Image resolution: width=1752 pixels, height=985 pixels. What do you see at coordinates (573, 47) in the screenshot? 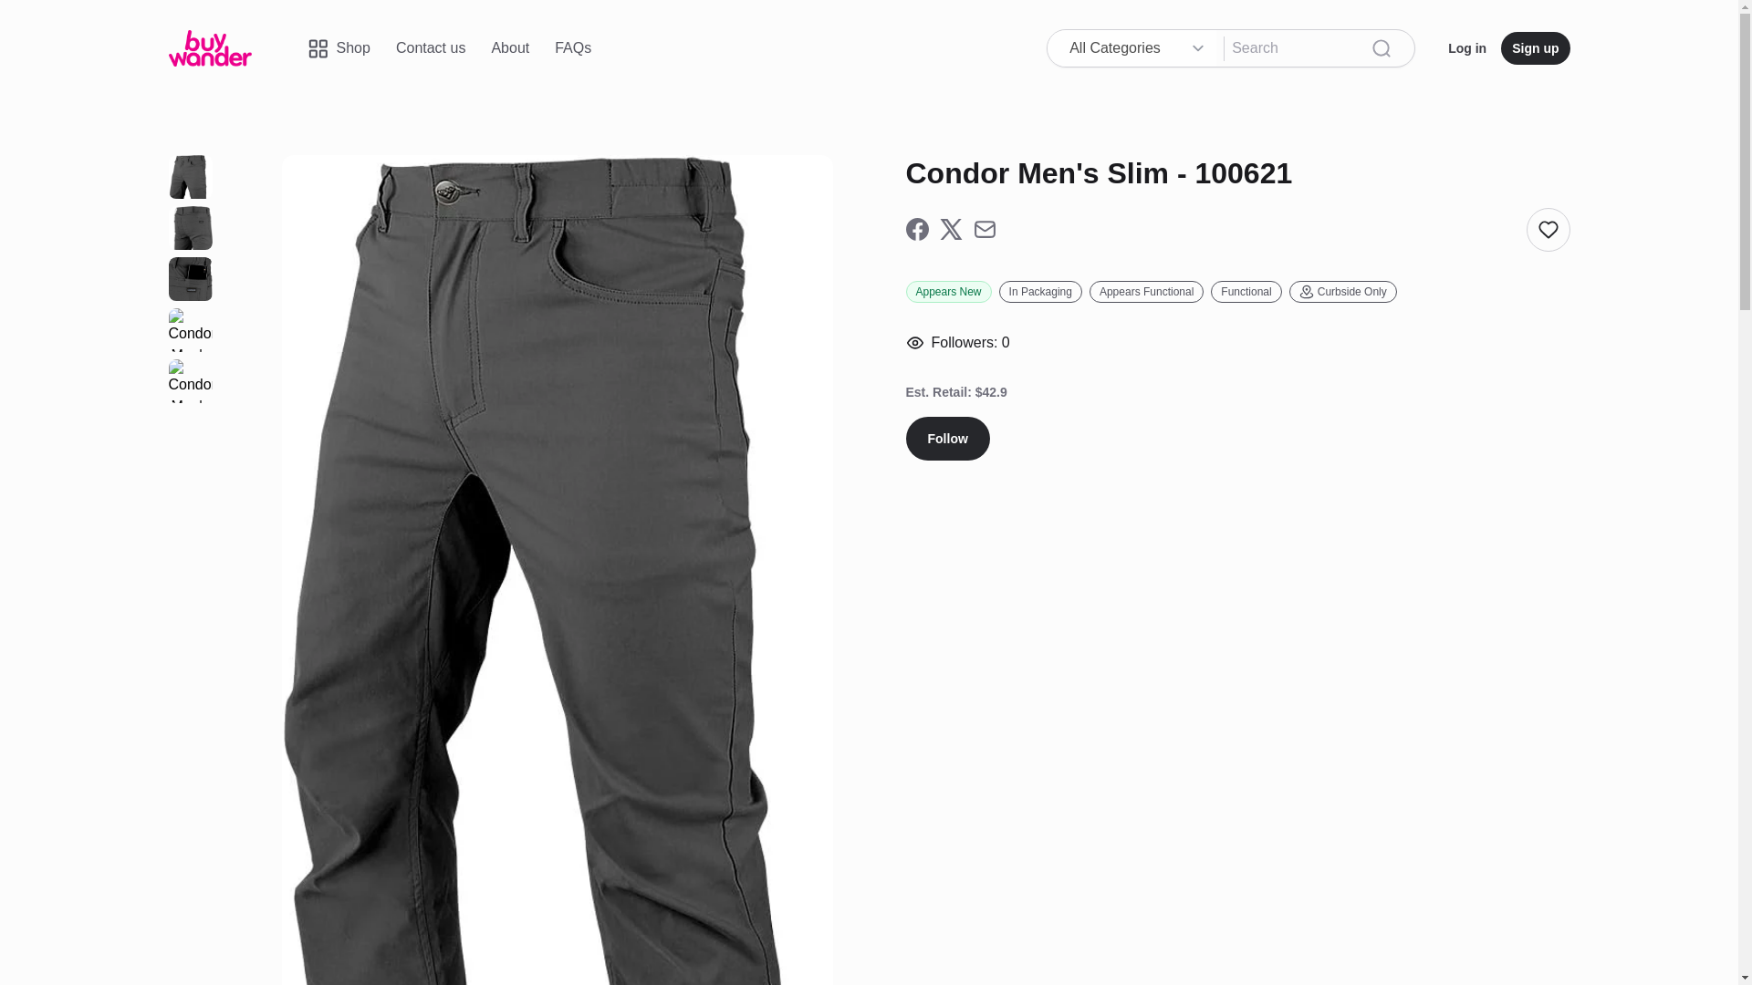
I see `FAQs` at bounding box center [573, 47].